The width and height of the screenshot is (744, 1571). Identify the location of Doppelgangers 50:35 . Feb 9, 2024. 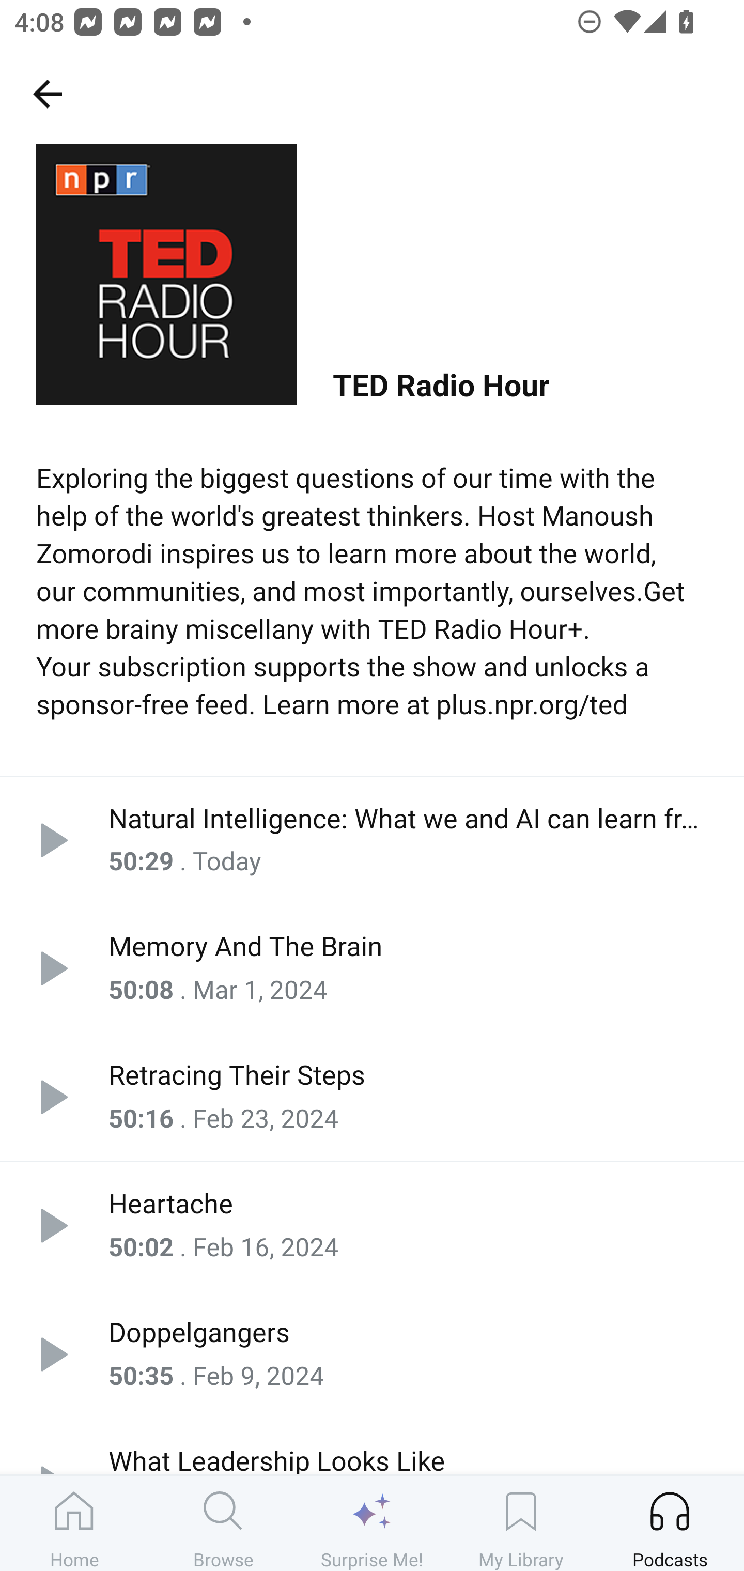
(372, 1354).